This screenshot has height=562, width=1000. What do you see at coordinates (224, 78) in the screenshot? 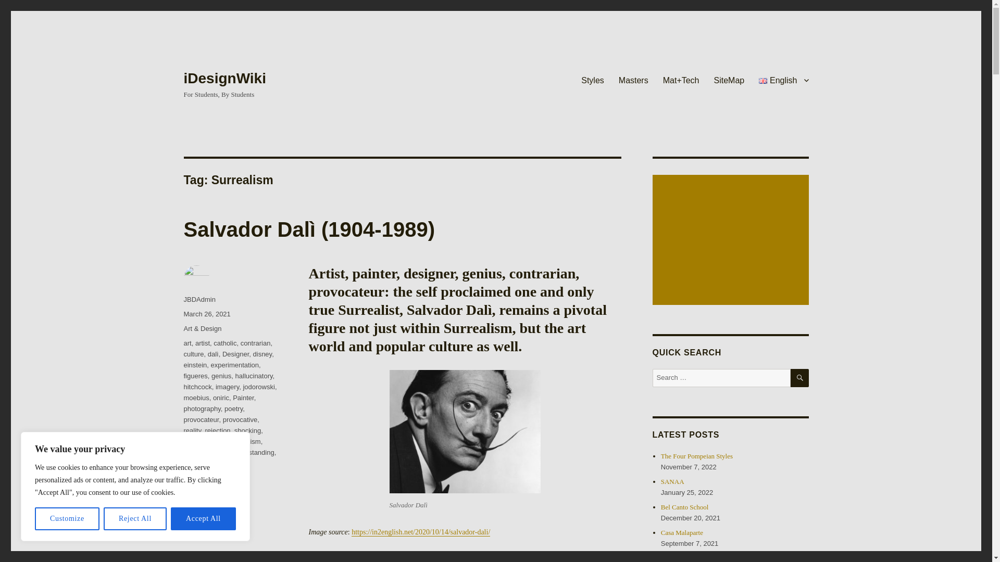
I see `iDesignWiki` at bounding box center [224, 78].